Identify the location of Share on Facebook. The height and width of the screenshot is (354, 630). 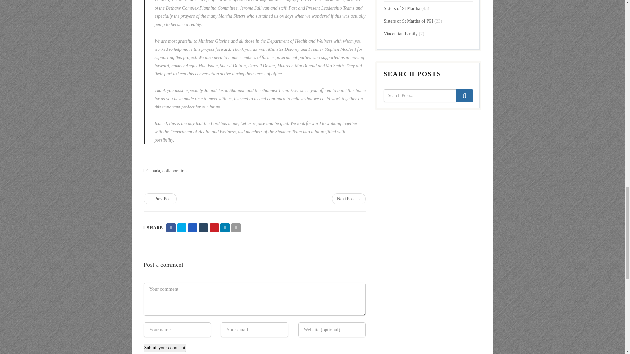
(171, 227).